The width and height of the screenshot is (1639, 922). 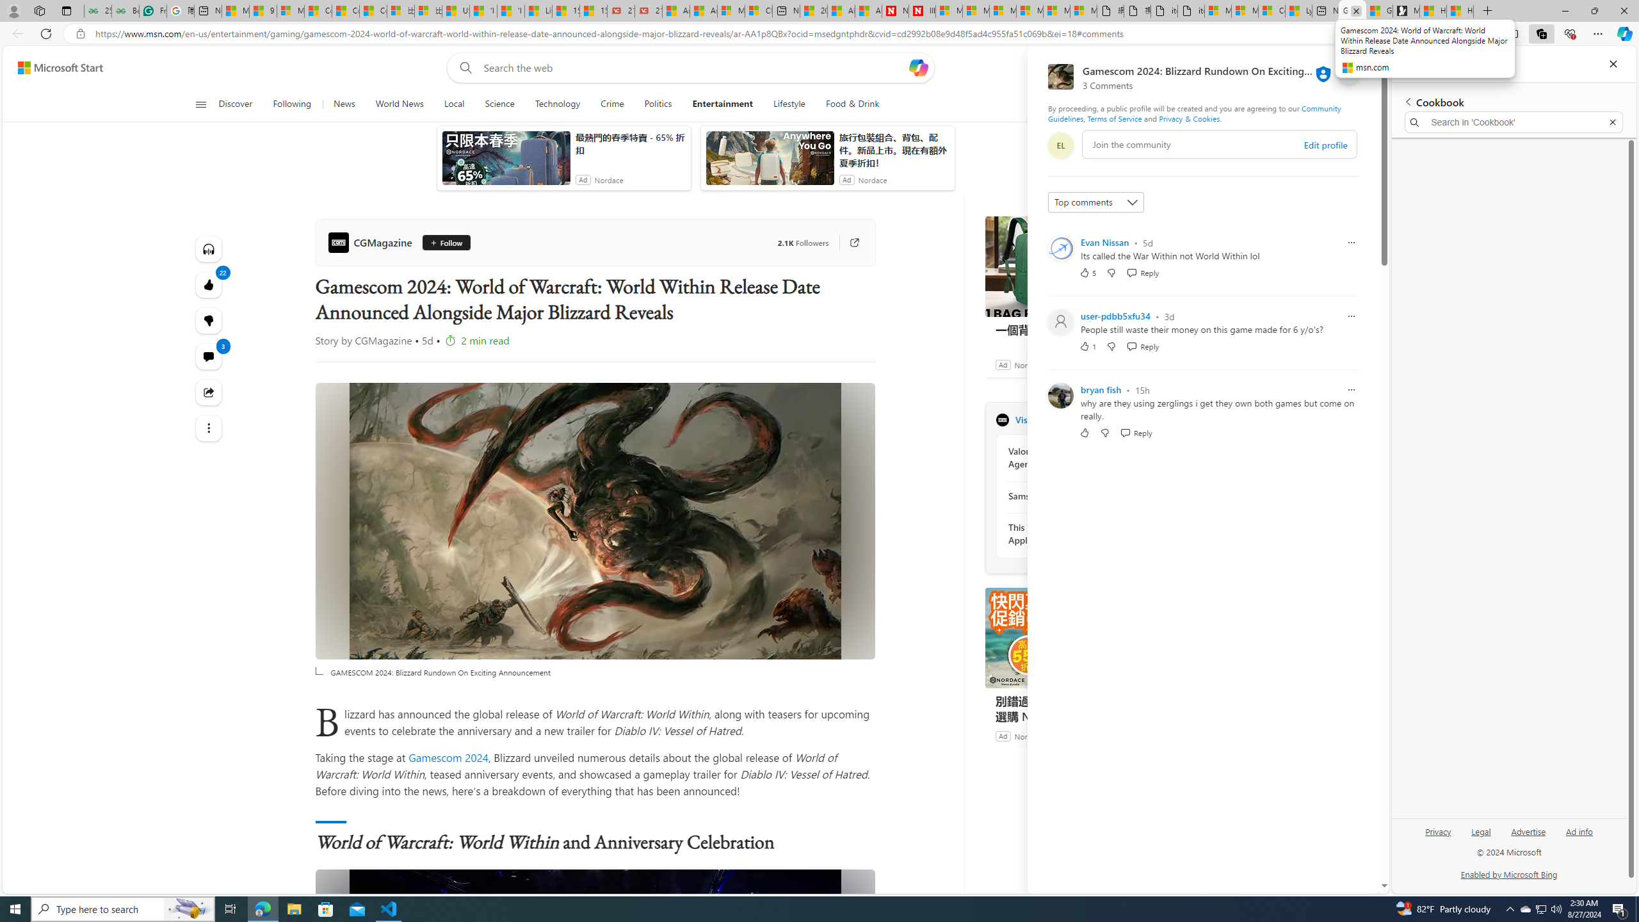 What do you see at coordinates (1095, 202) in the screenshot?
I see `Sort comments by` at bounding box center [1095, 202].